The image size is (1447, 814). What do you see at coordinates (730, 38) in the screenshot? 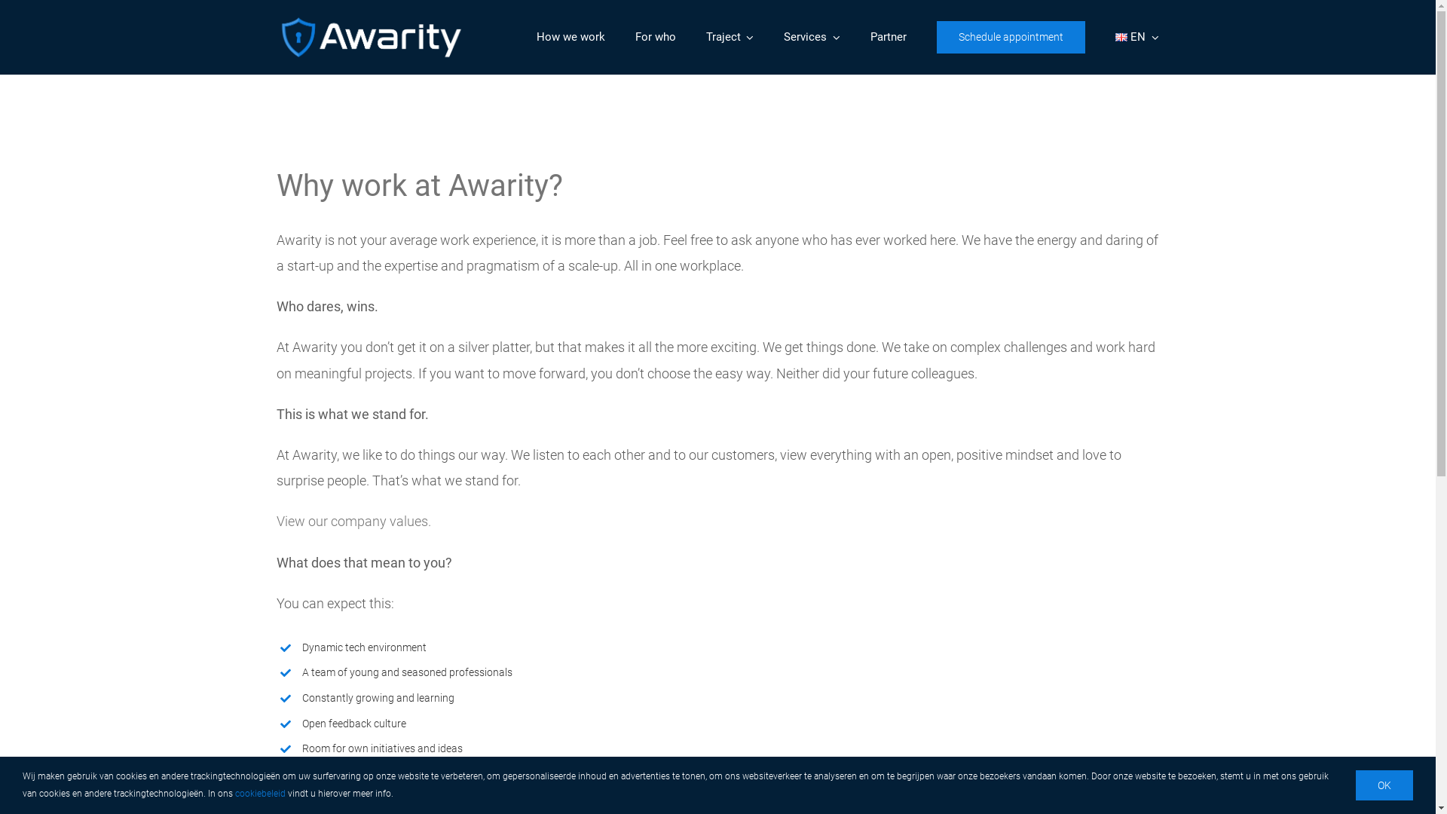
I see `Traject` at bounding box center [730, 38].